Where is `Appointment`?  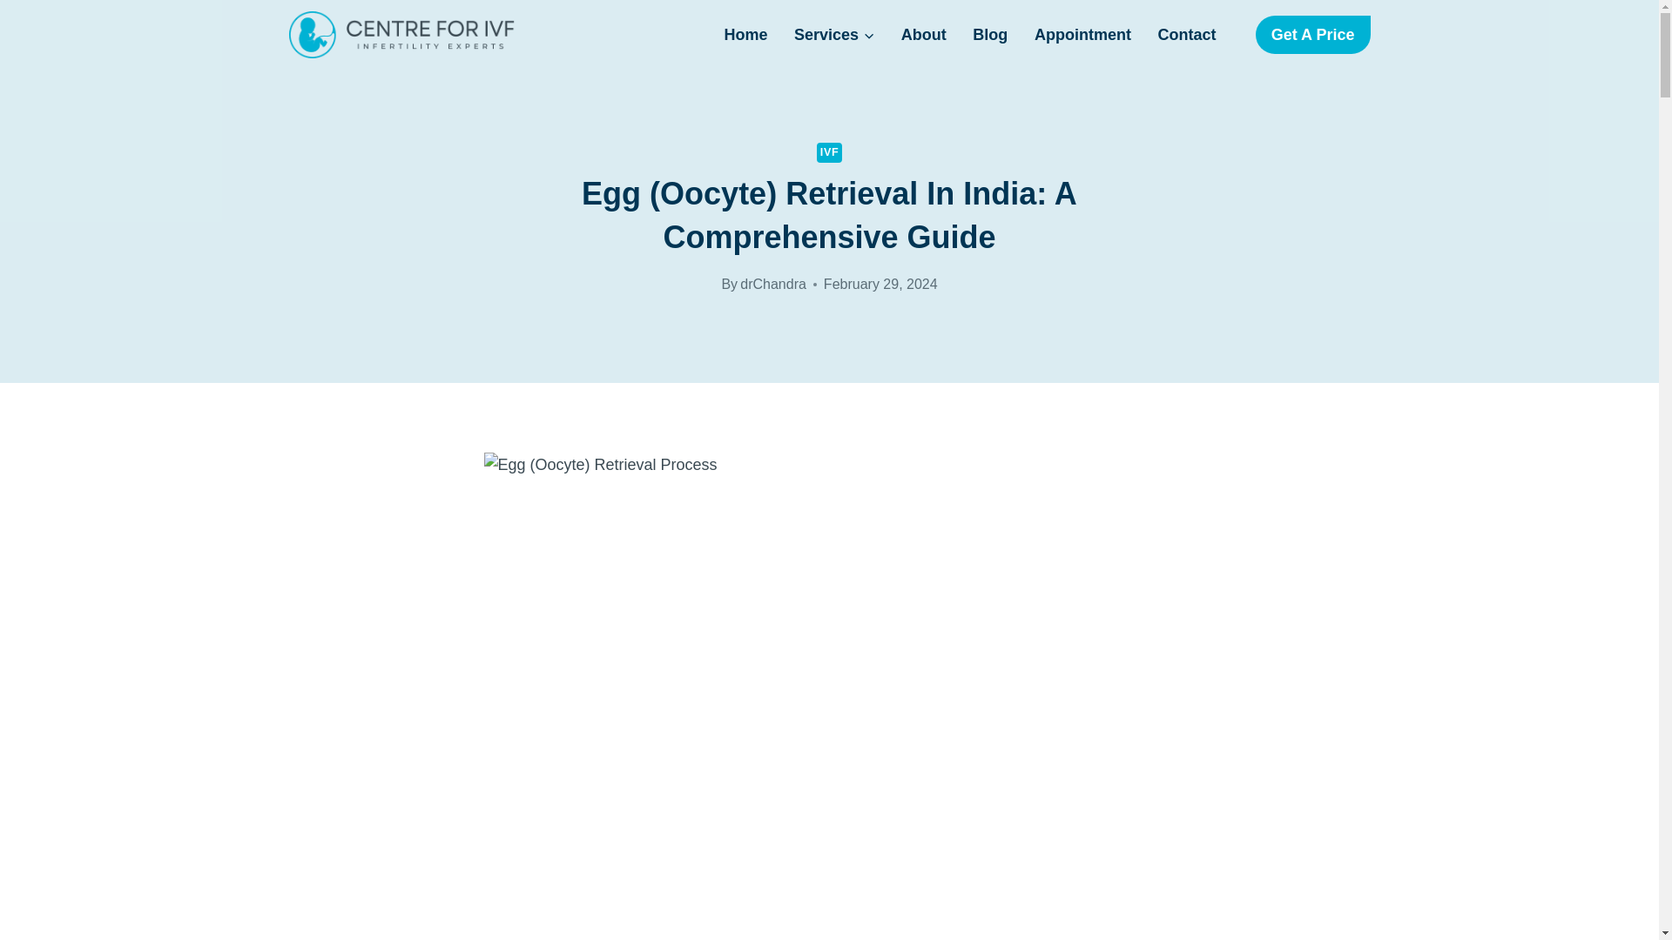
Appointment is located at coordinates (1083, 35).